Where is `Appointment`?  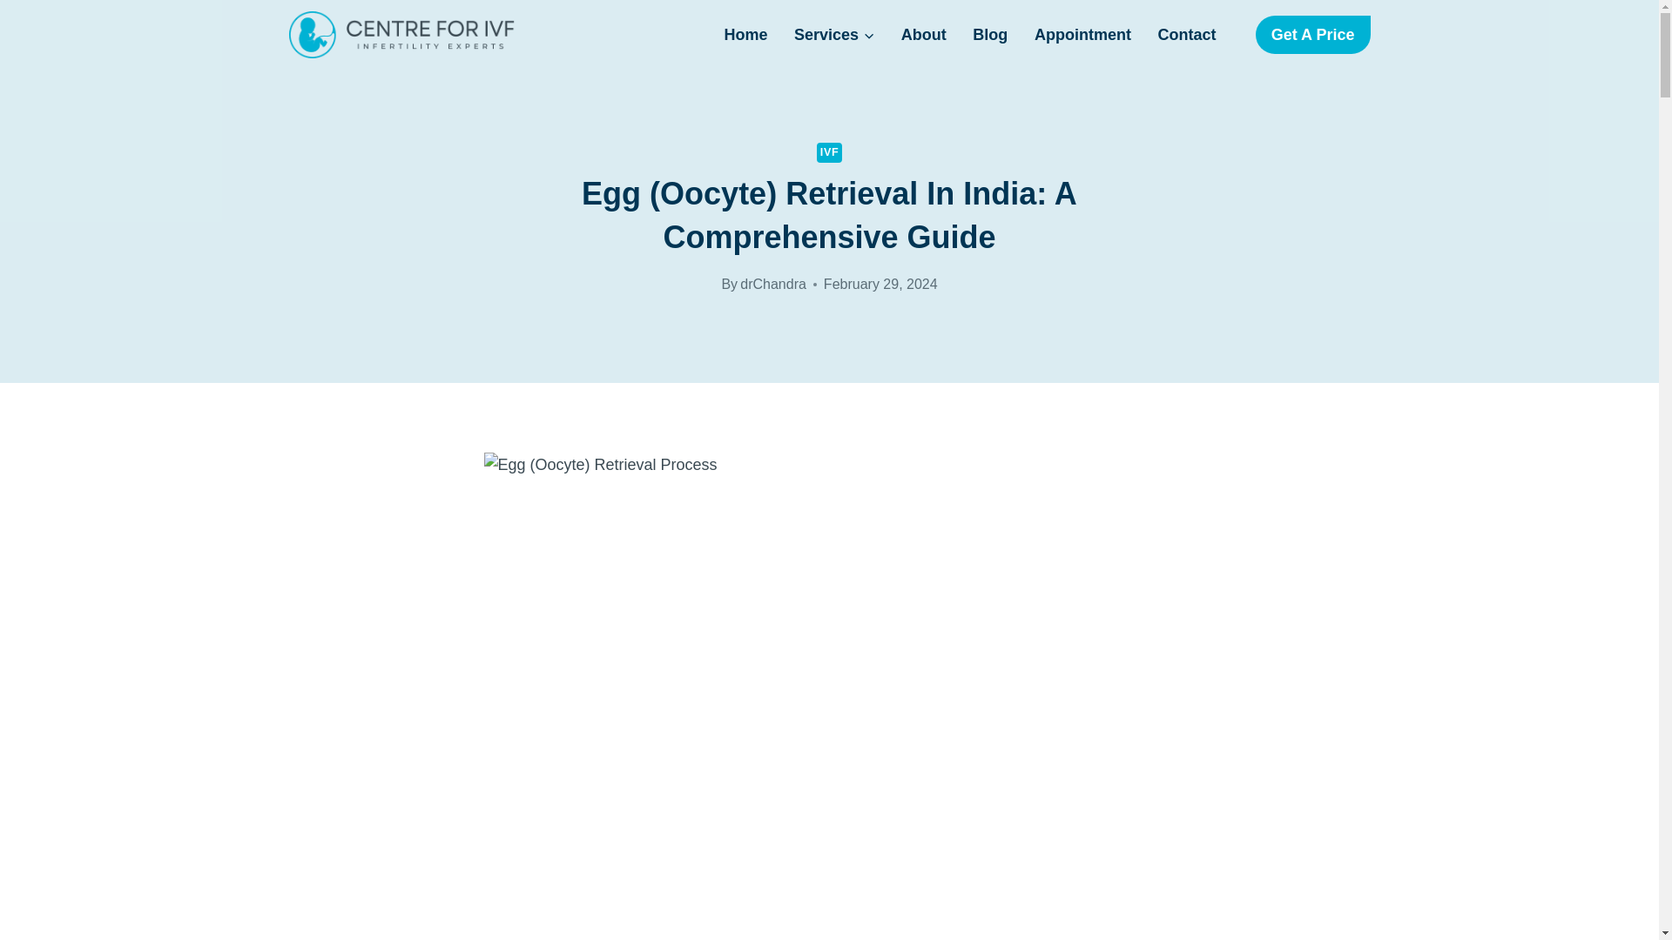
Appointment is located at coordinates (1083, 35).